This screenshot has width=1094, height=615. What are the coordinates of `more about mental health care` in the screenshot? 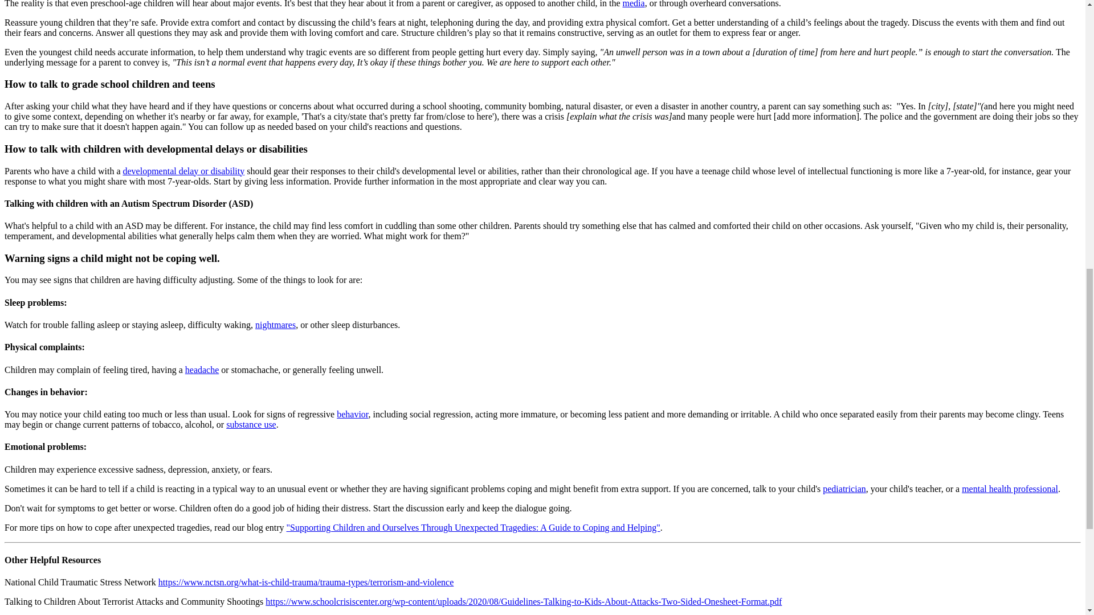 It's located at (1010, 489).